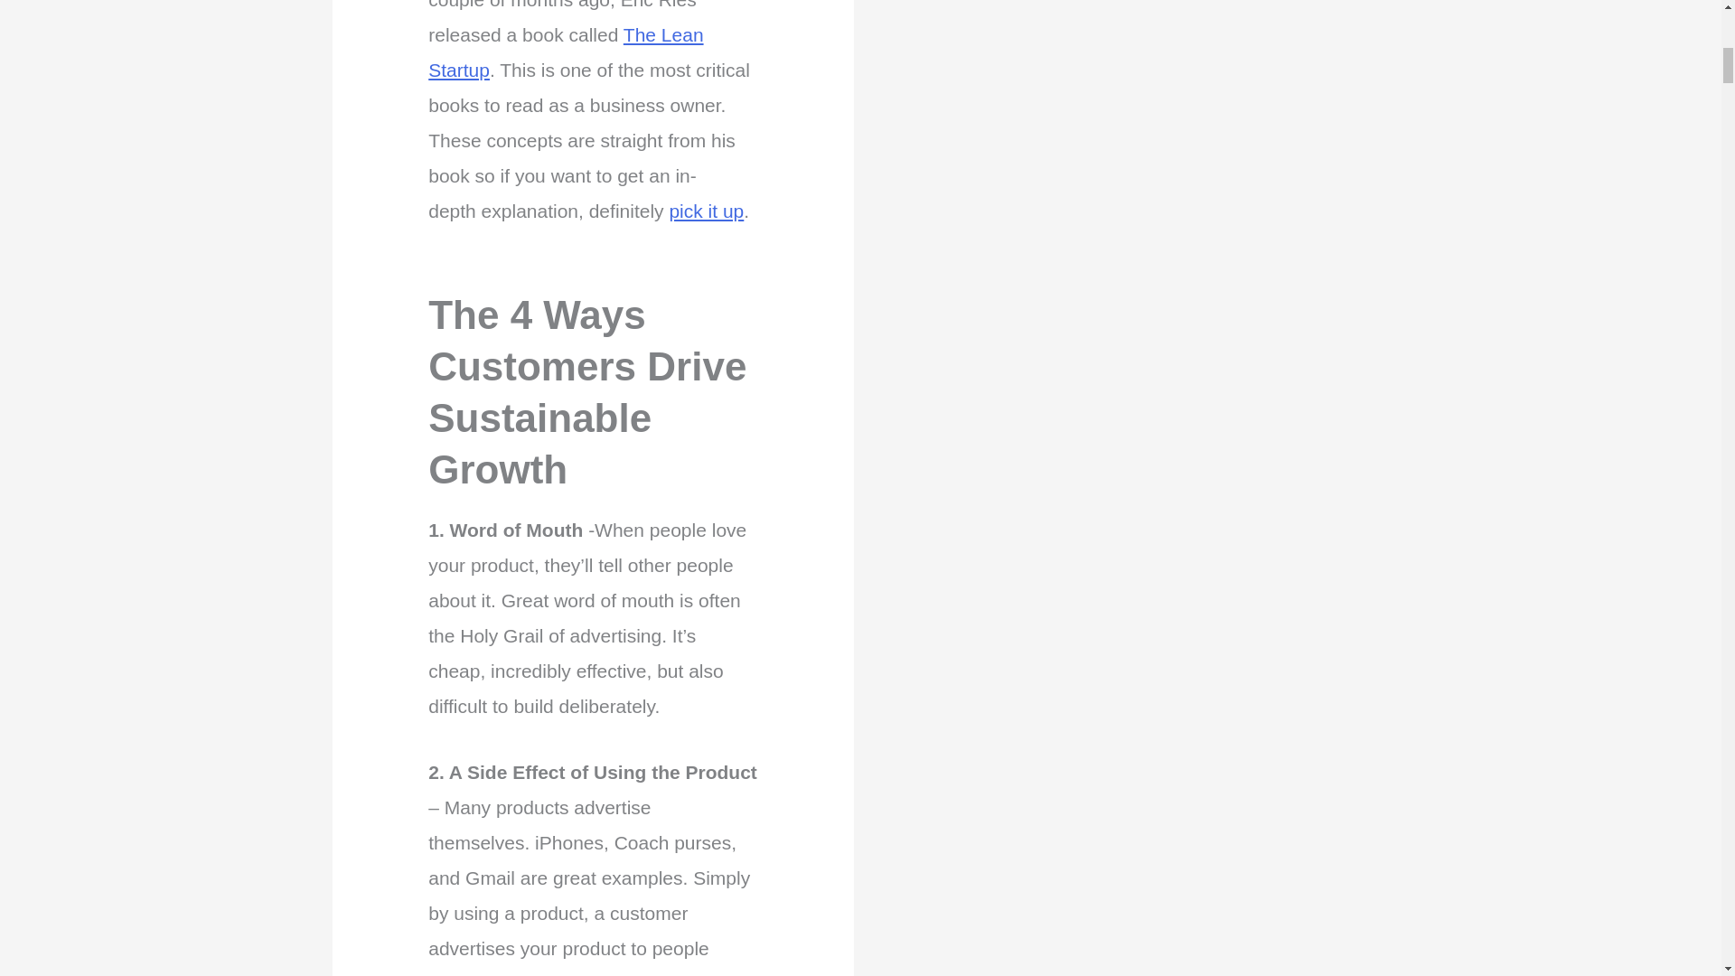  I want to click on The Lean Startup, so click(566, 52).